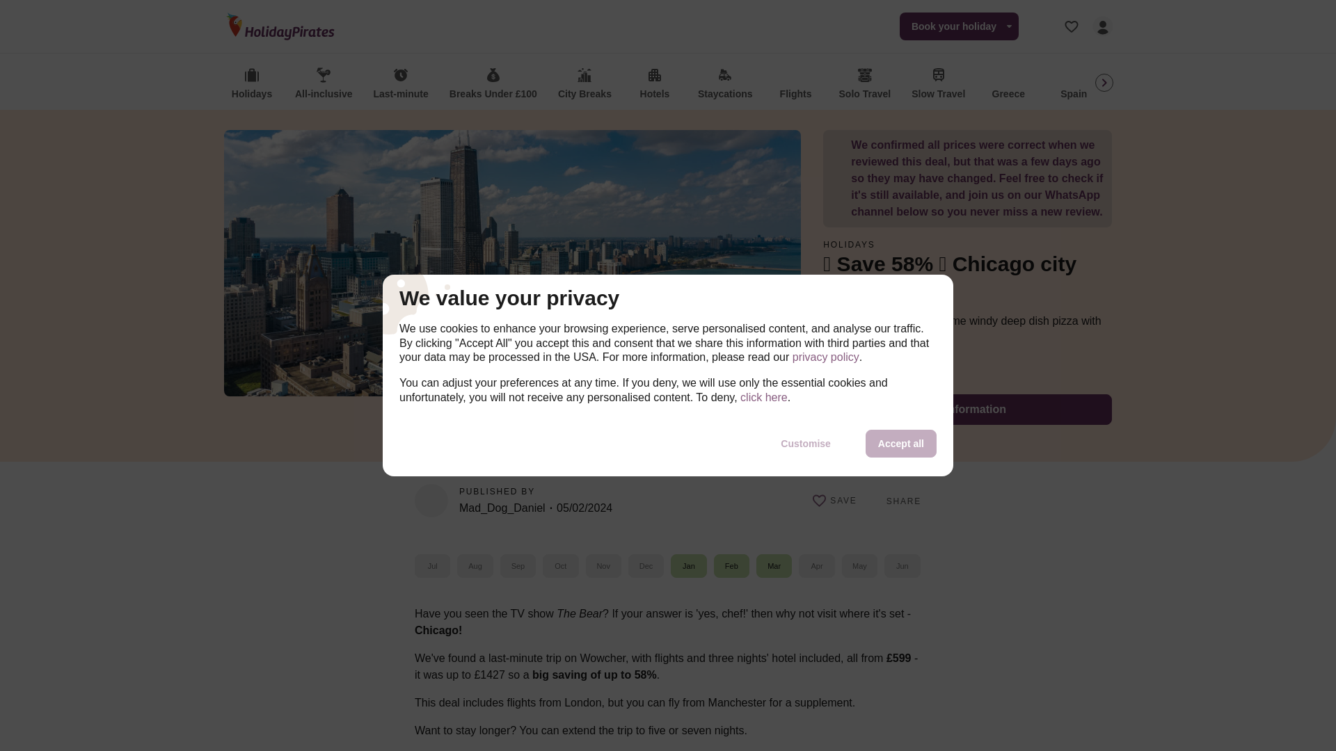 The image size is (1336, 751). I want to click on Solo Travel, so click(865, 84).